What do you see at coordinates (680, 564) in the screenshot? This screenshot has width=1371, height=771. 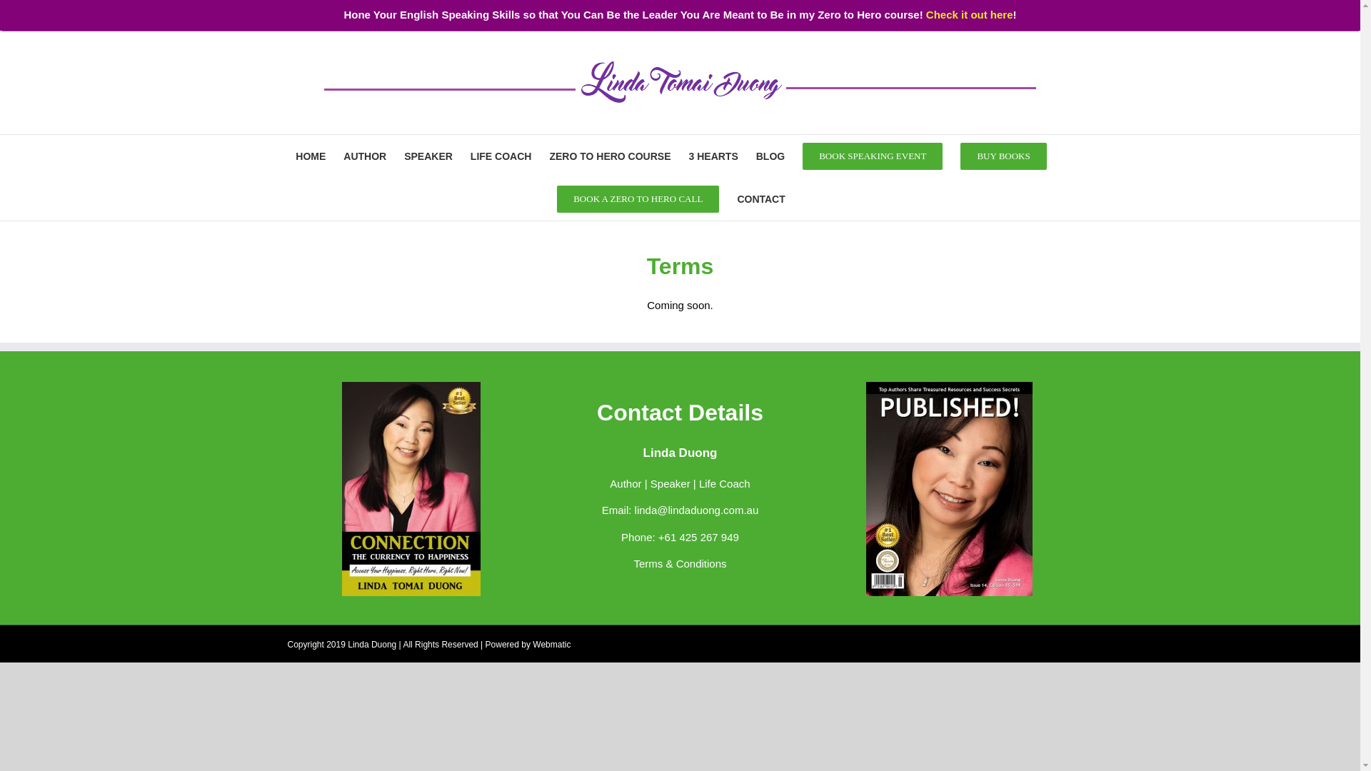 I see `Terms & Conditions` at bounding box center [680, 564].